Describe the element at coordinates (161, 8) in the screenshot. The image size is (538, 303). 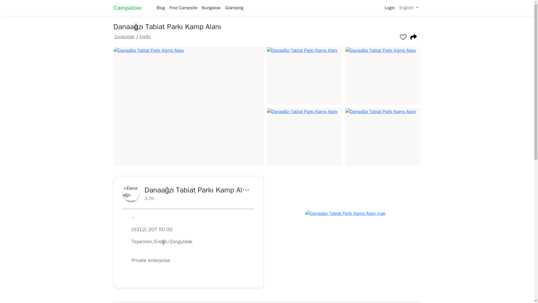
I see `Blog` at that location.